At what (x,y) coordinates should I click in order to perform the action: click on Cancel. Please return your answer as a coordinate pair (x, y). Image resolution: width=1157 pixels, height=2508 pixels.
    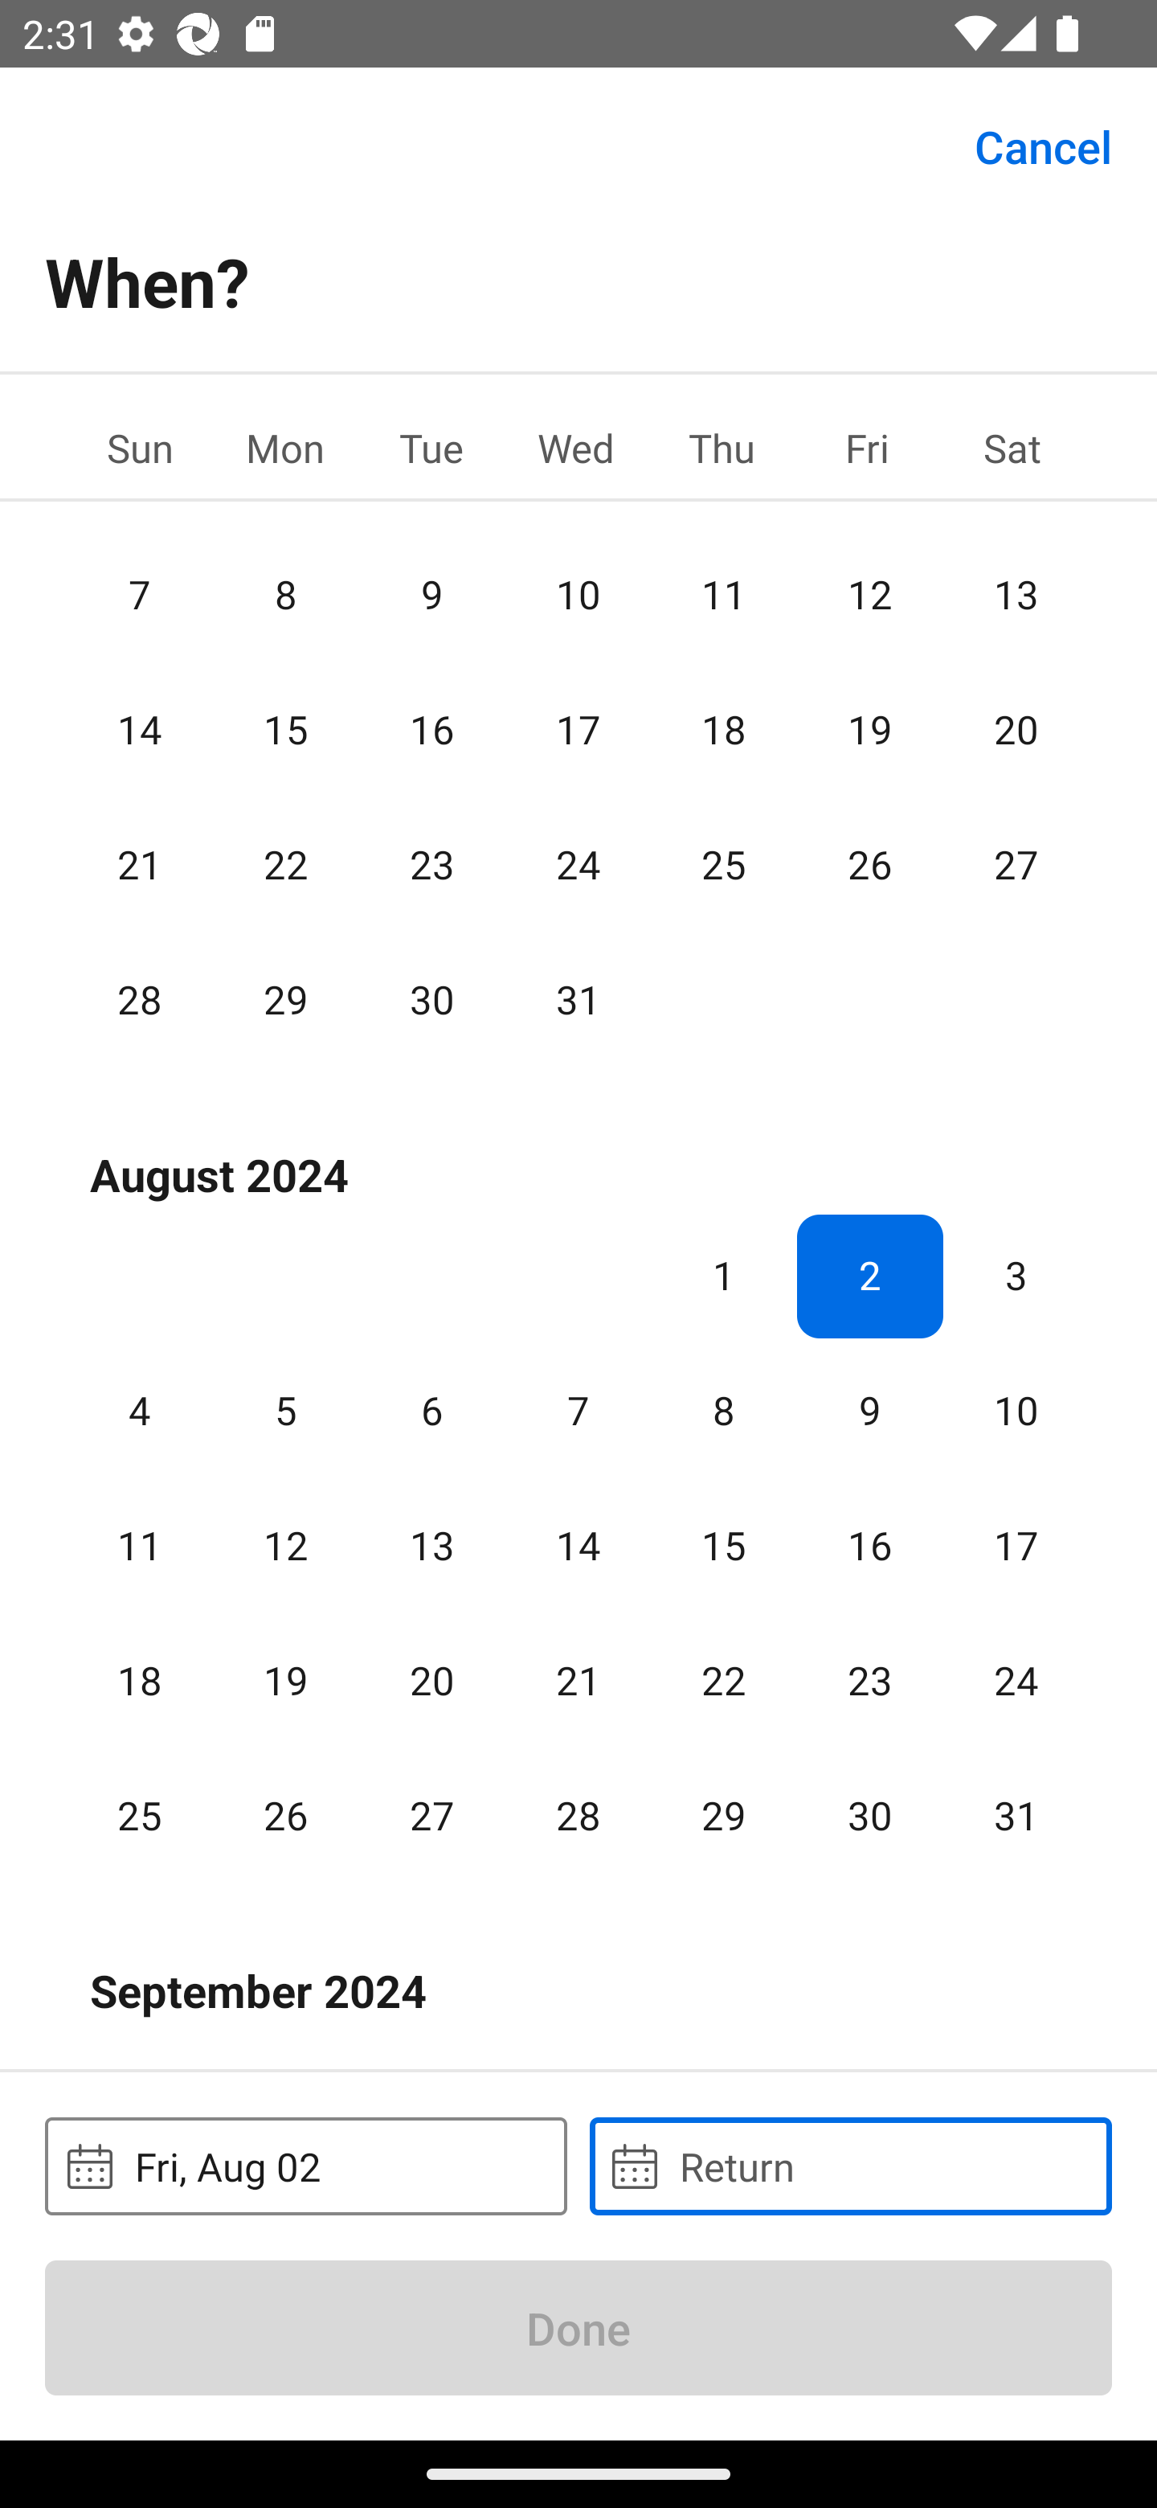
    Looking at the image, I should click on (1043, 145).